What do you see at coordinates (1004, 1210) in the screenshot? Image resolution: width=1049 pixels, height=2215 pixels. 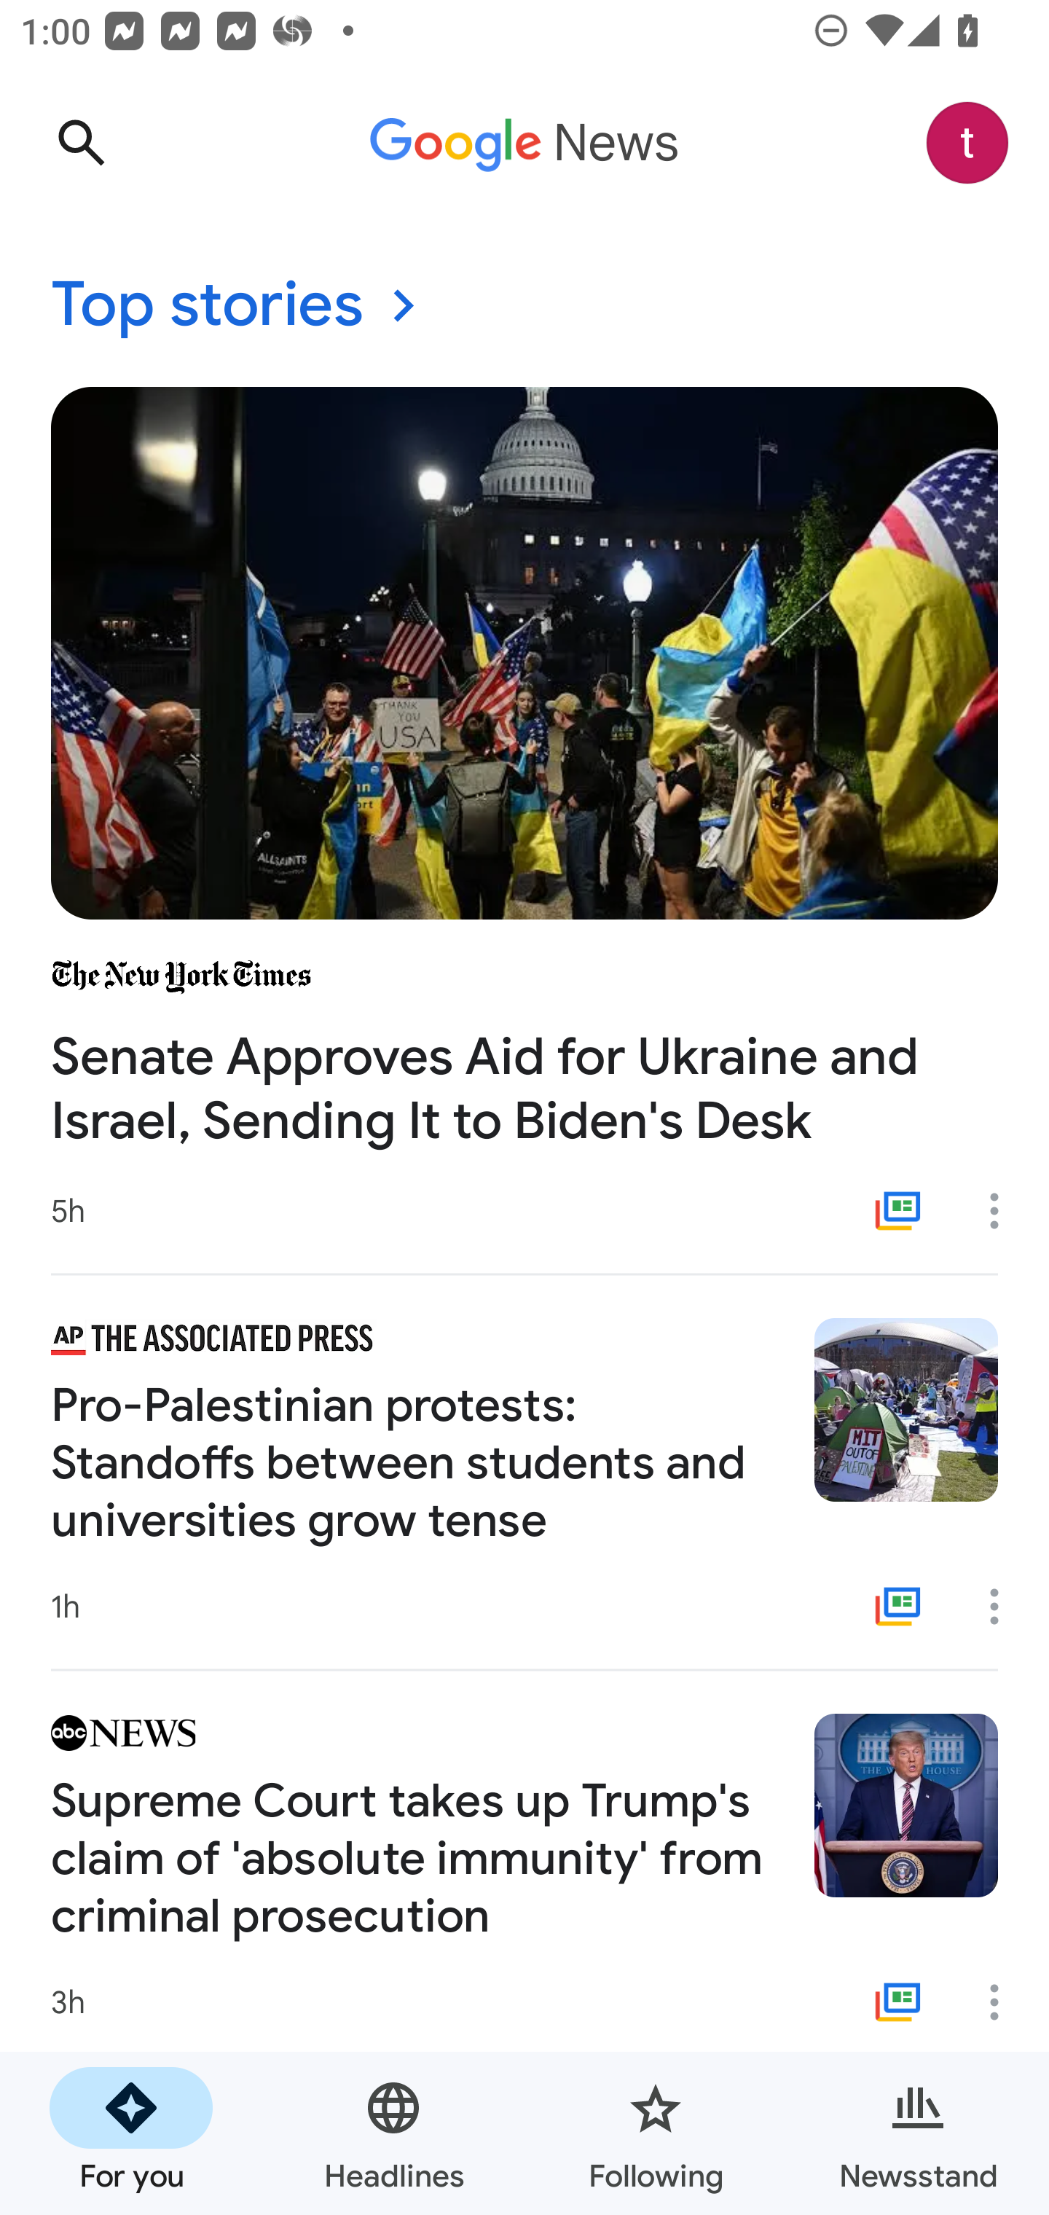 I see `More options` at bounding box center [1004, 1210].